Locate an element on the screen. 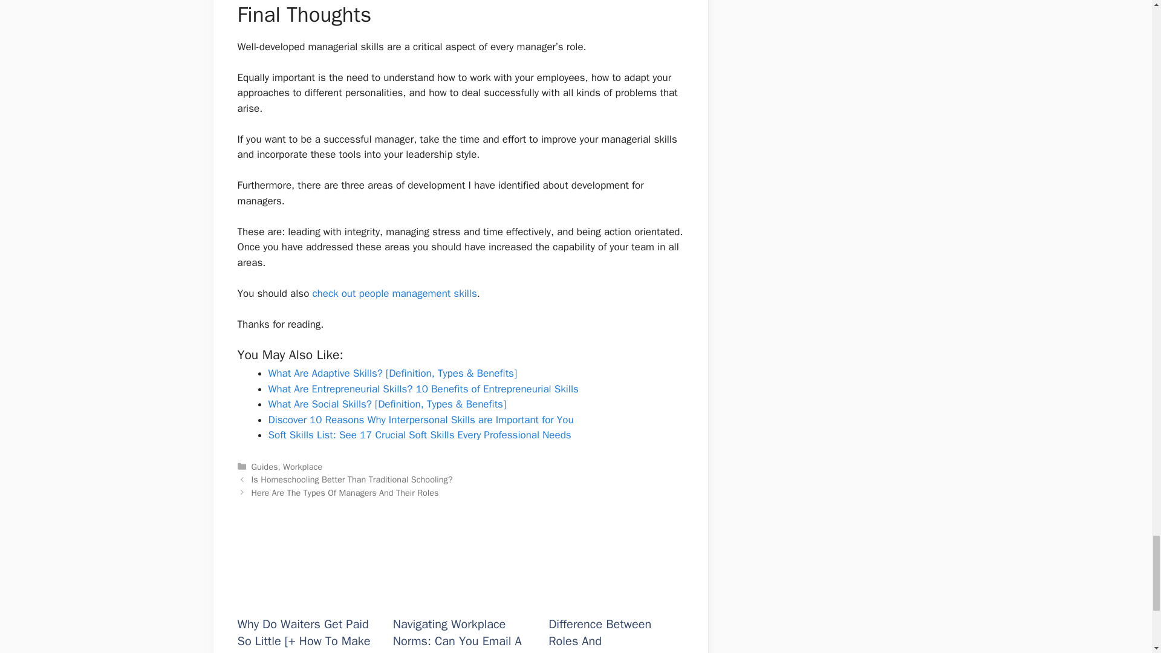 Image resolution: width=1161 pixels, height=653 pixels. Here Are The Types Of Managers And Their Roles is located at coordinates (345, 492).